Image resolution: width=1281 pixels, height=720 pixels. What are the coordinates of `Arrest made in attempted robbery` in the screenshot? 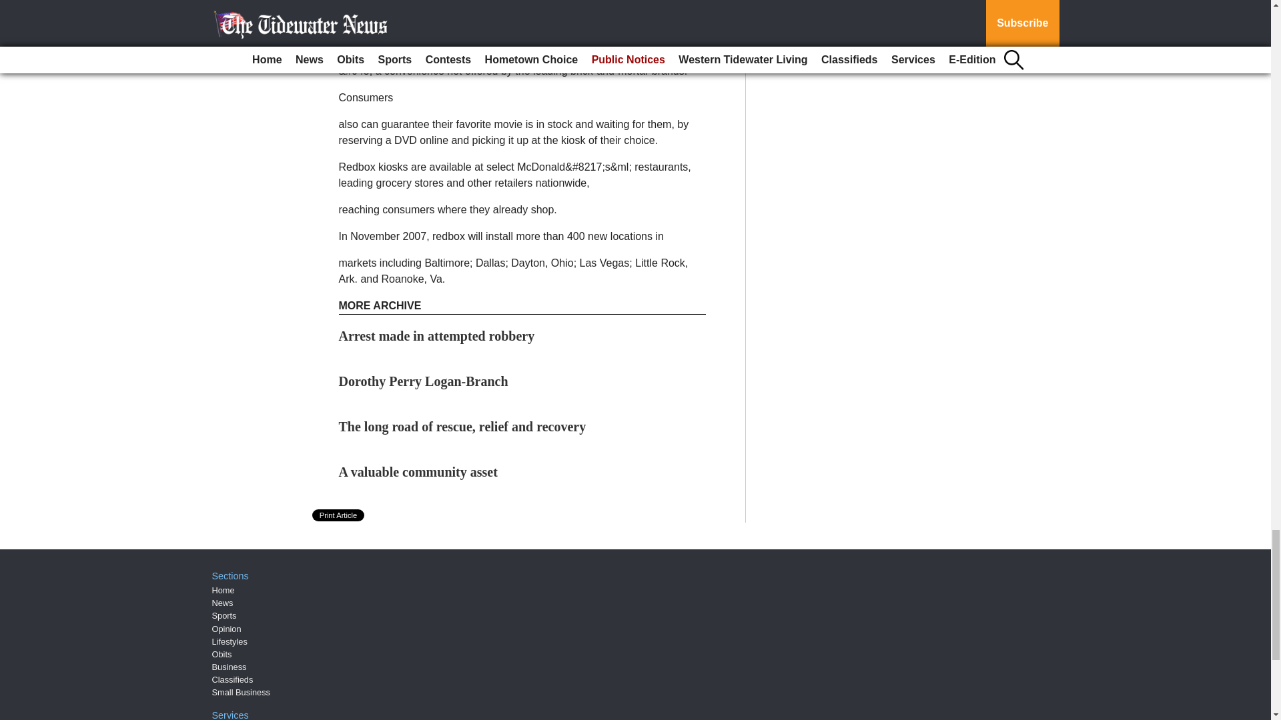 It's located at (437, 336).